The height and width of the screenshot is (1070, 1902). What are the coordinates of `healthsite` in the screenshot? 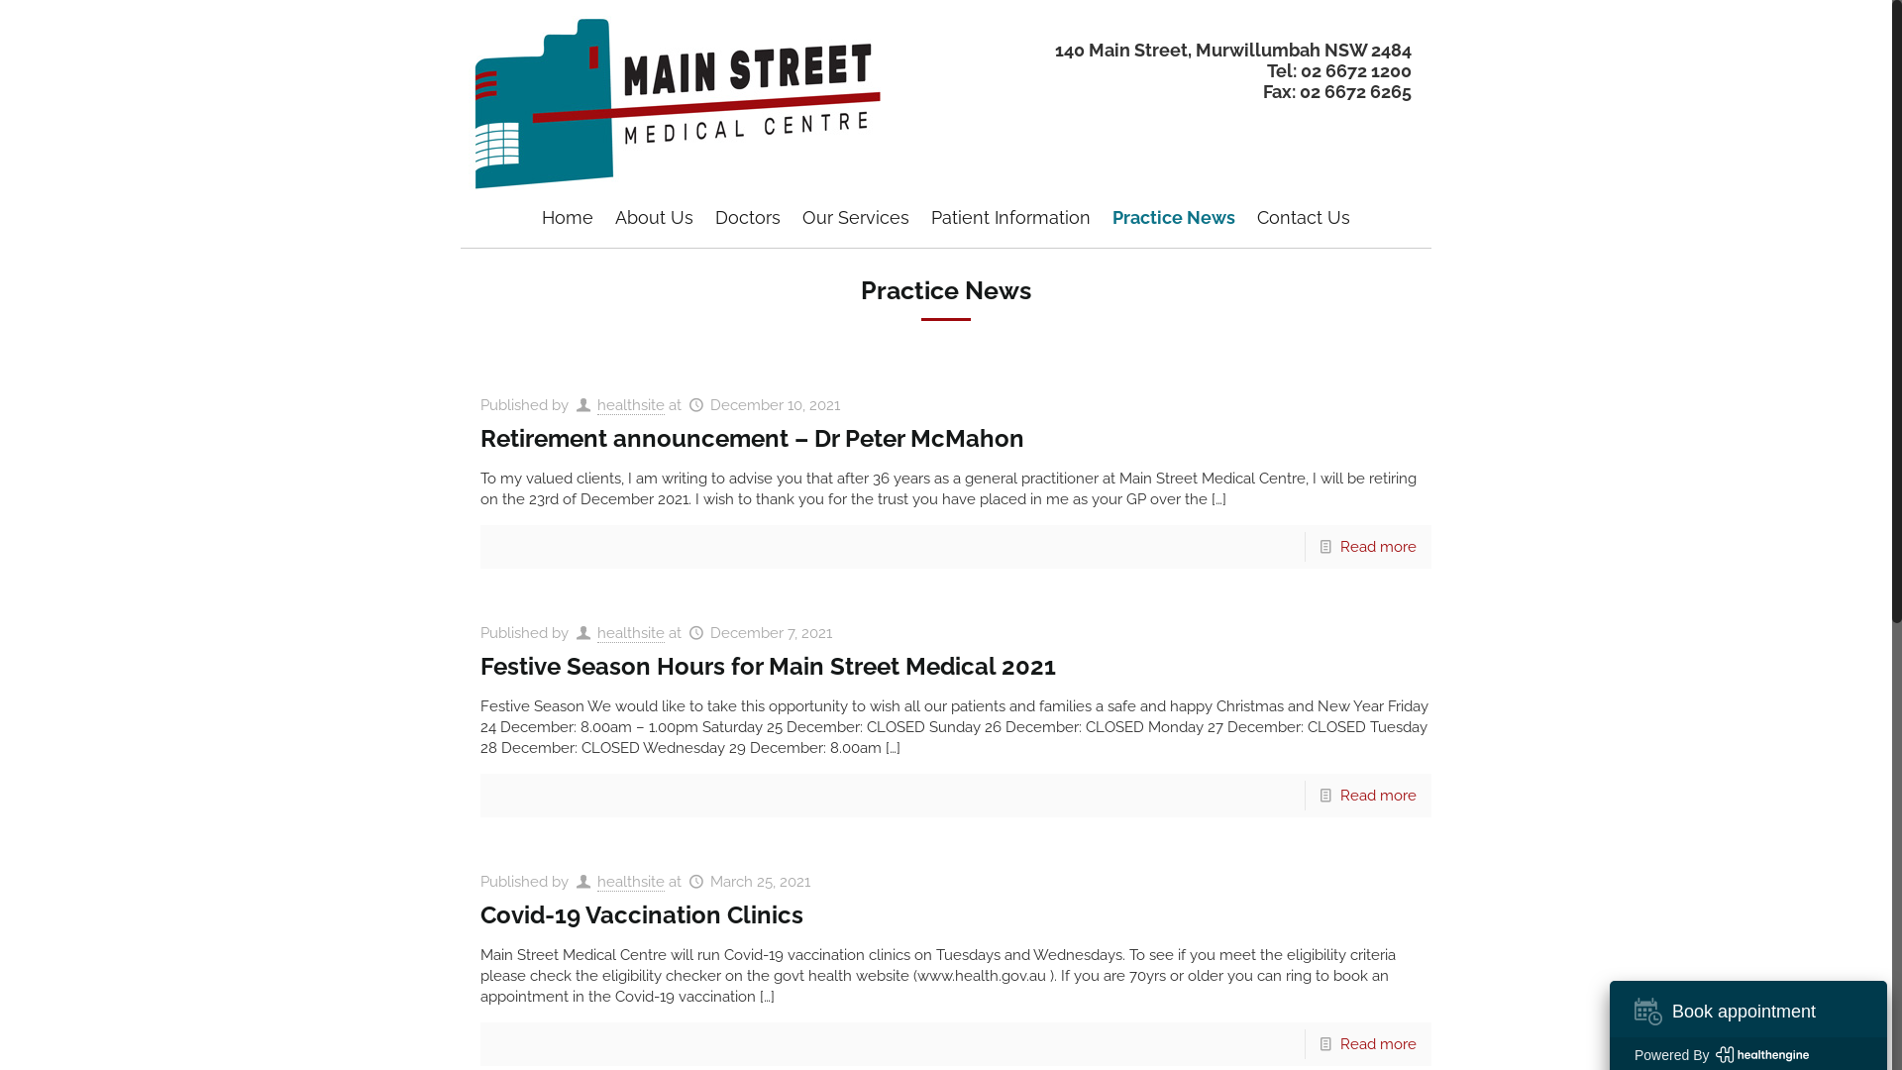 It's located at (631, 406).